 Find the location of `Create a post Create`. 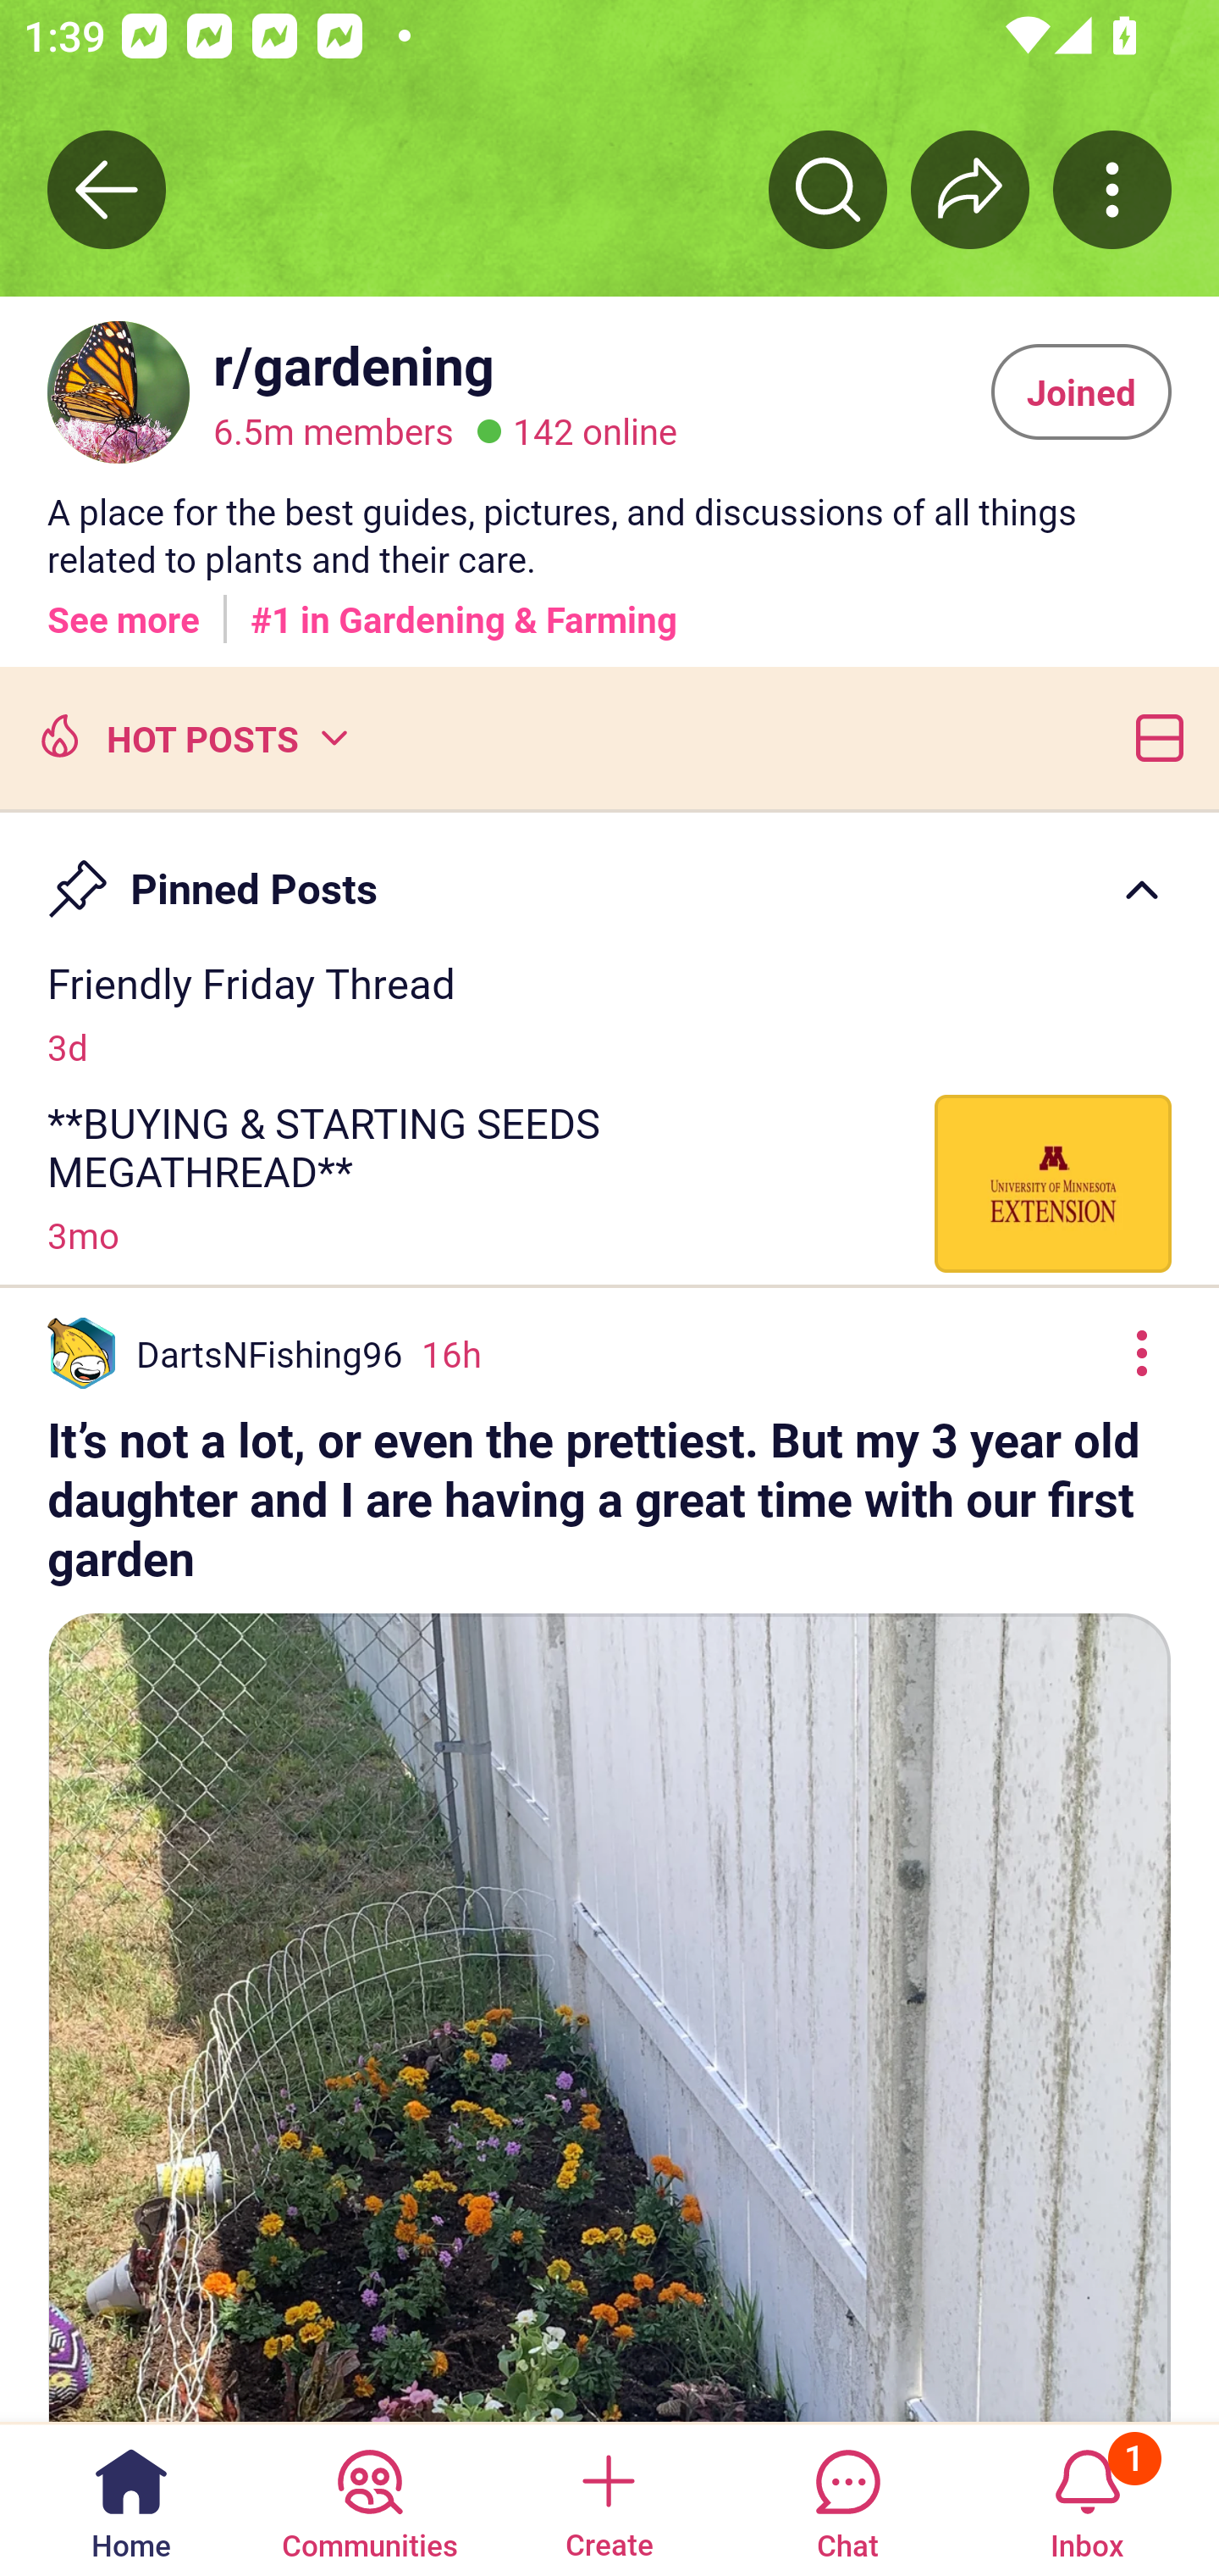

Create a post Create is located at coordinates (608, 2498).